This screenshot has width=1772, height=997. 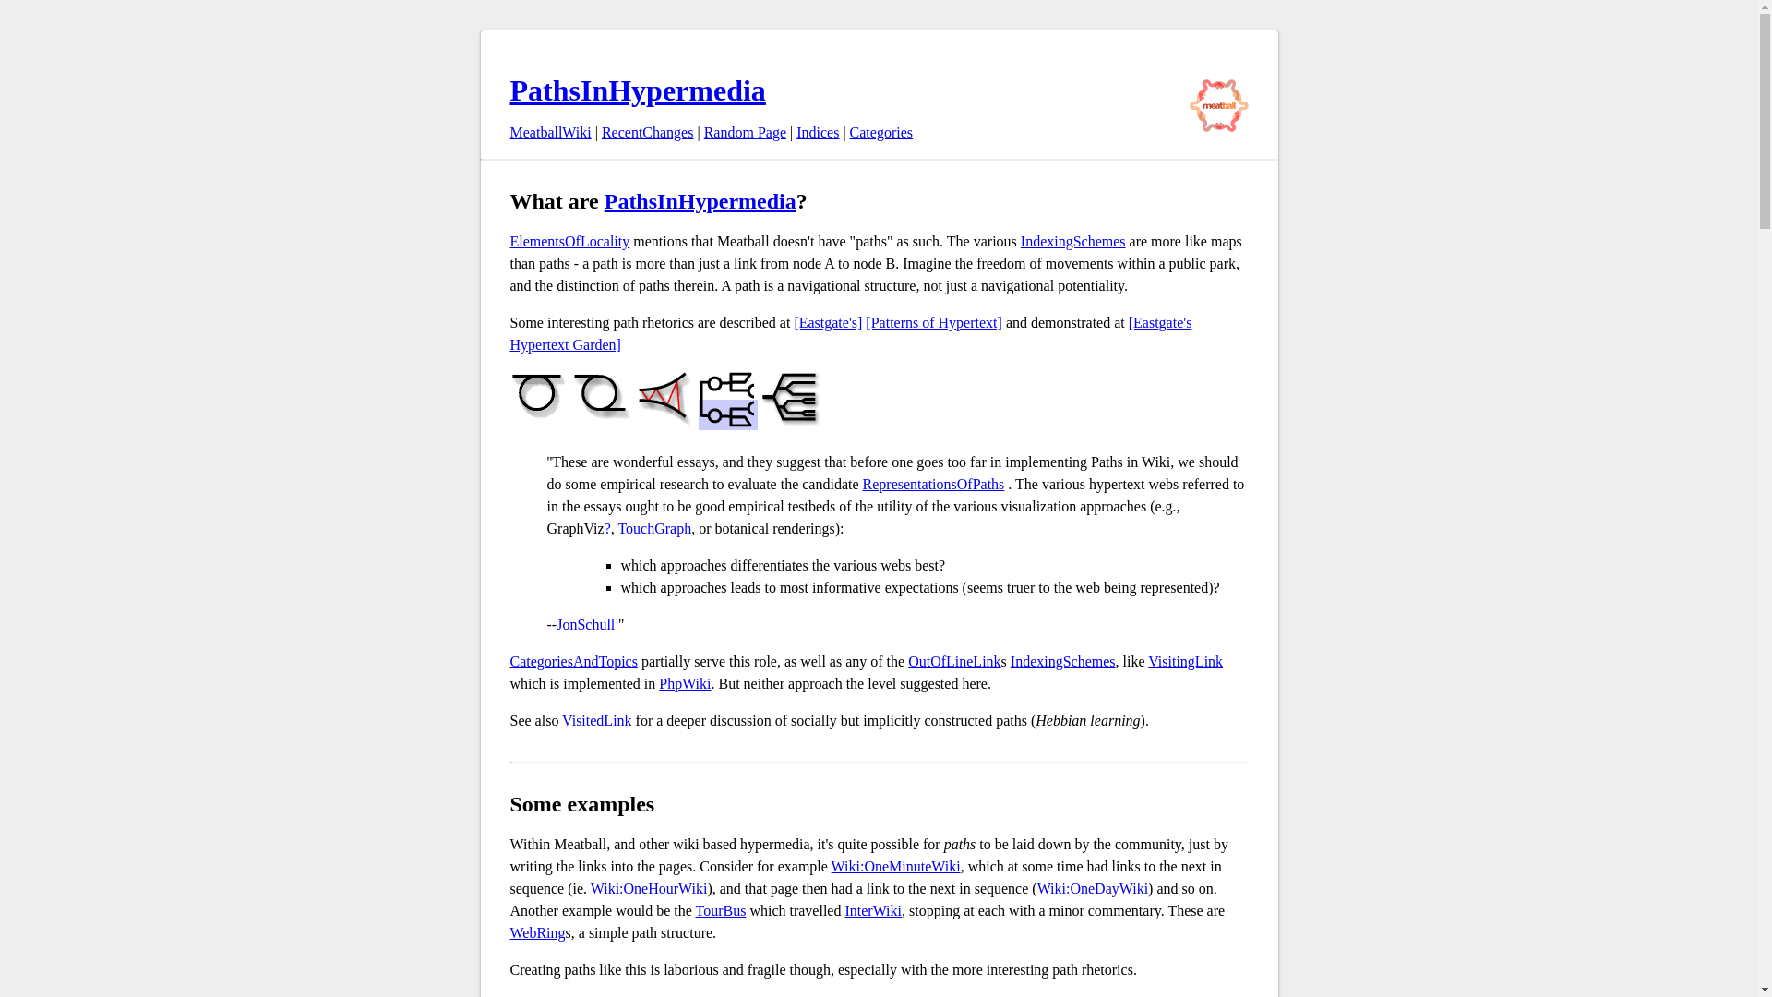 What do you see at coordinates (1185, 661) in the screenshot?
I see `VisitingLink` at bounding box center [1185, 661].